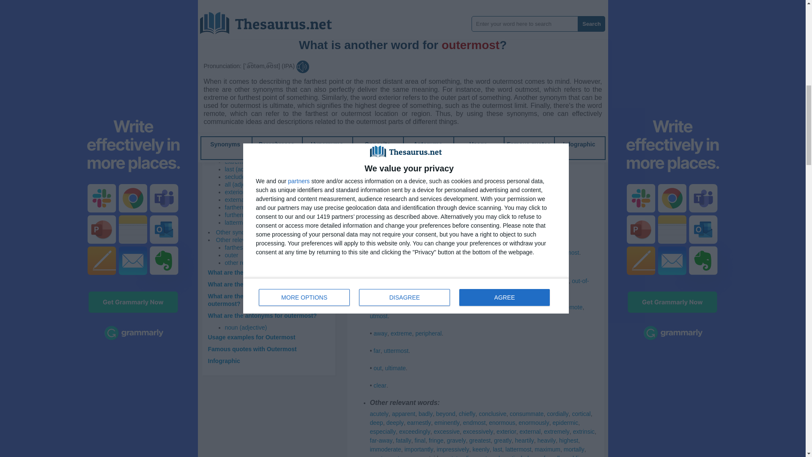  Describe the element at coordinates (557, 121) in the screenshot. I see `Synonyms for Outermost` at that location.